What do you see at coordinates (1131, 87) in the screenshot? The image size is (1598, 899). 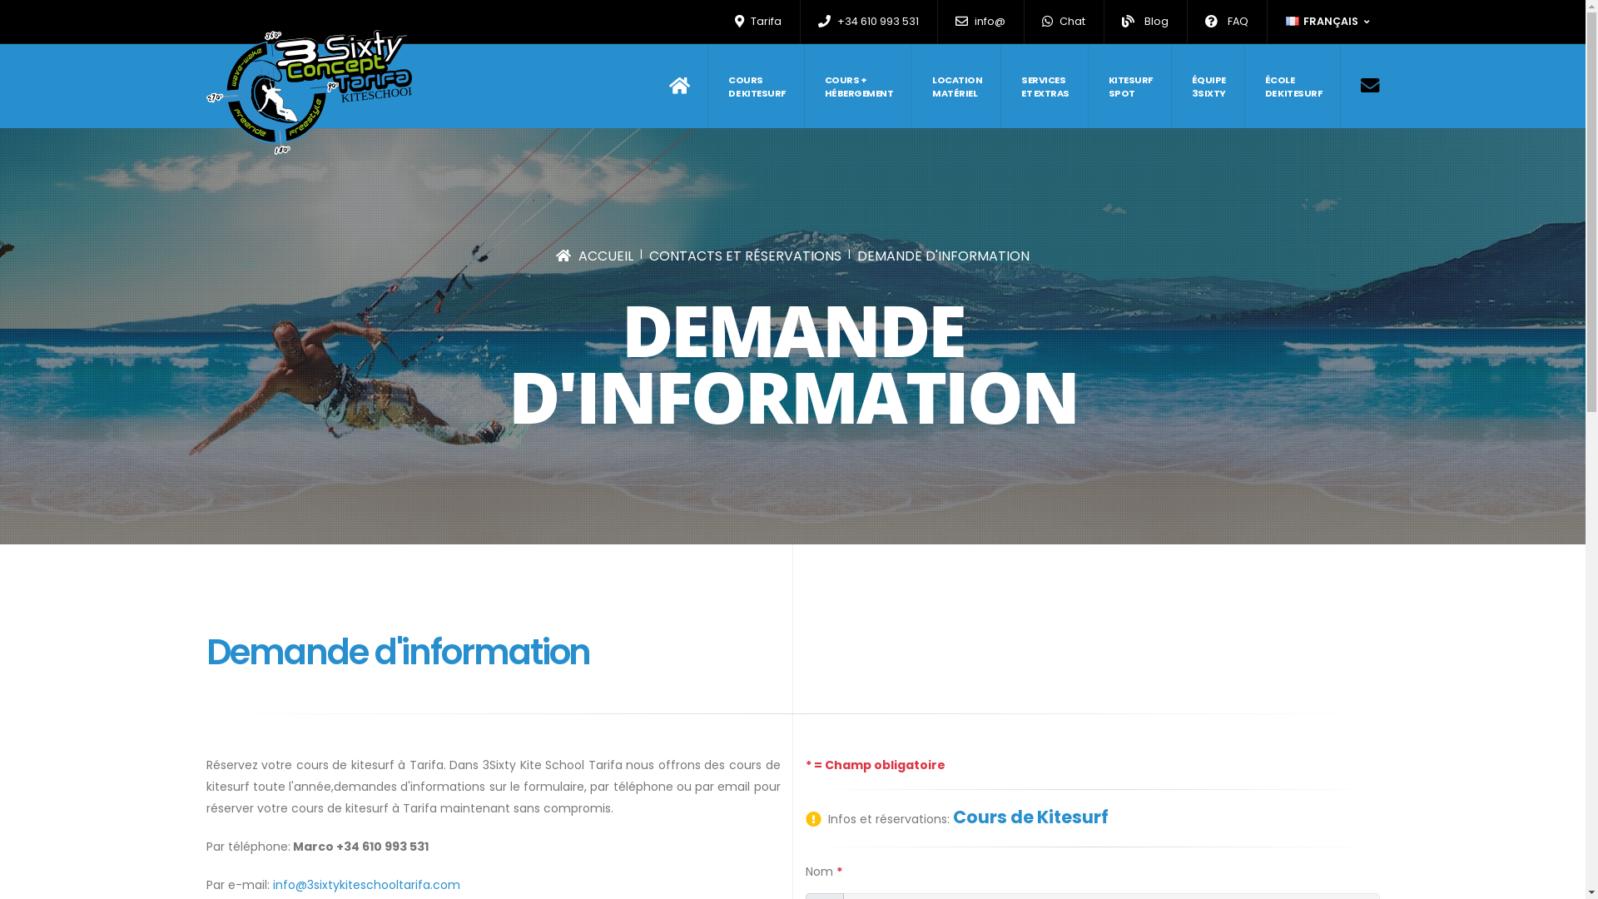 I see `KITESURF SPOT` at bounding box center [1131, 87].